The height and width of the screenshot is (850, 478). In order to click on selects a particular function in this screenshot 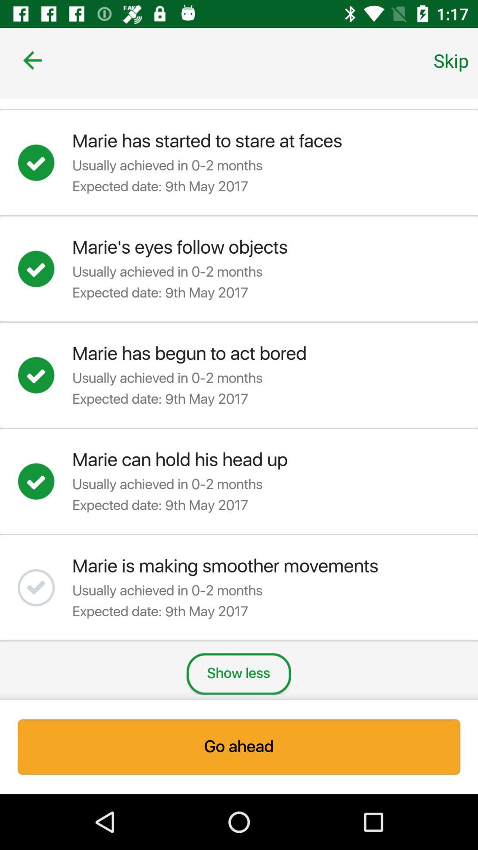, I will do `click(45, 375)`.